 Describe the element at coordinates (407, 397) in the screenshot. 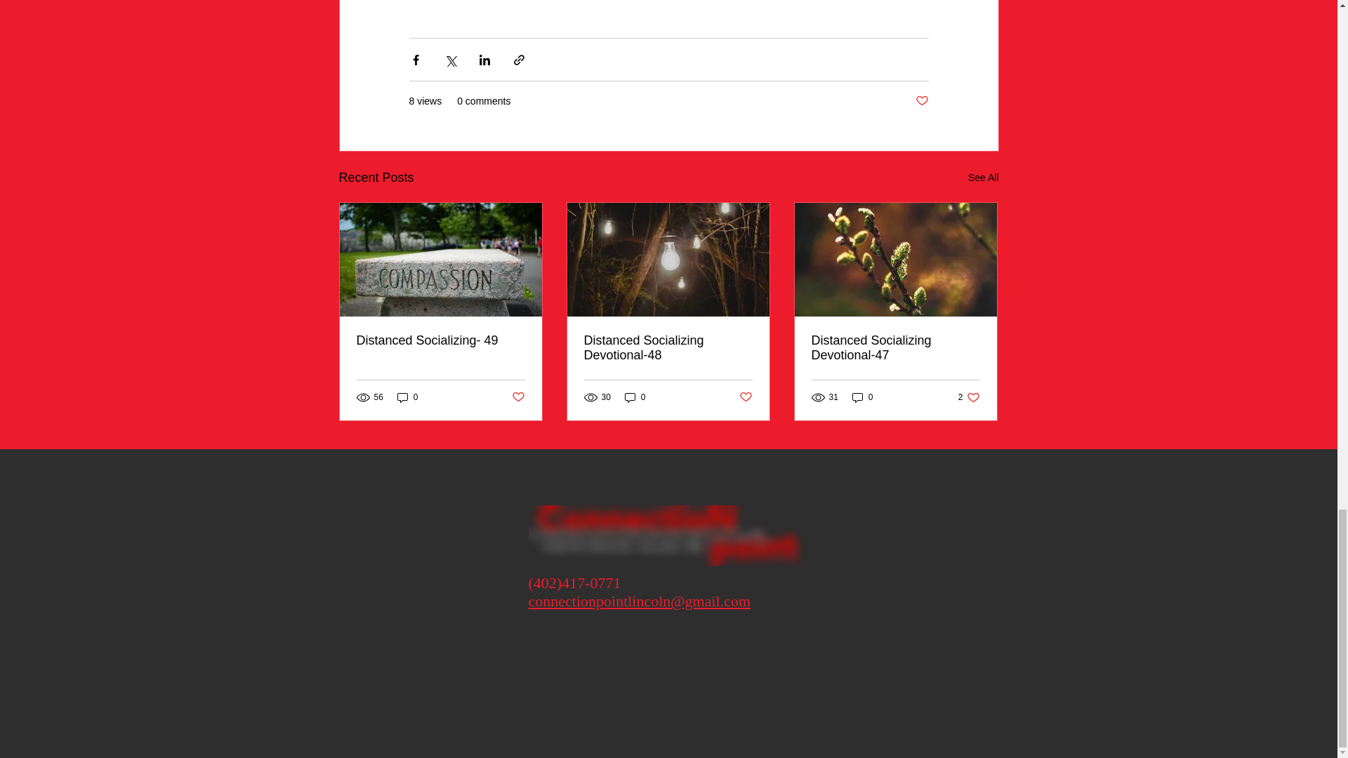

I see `0` at that location.